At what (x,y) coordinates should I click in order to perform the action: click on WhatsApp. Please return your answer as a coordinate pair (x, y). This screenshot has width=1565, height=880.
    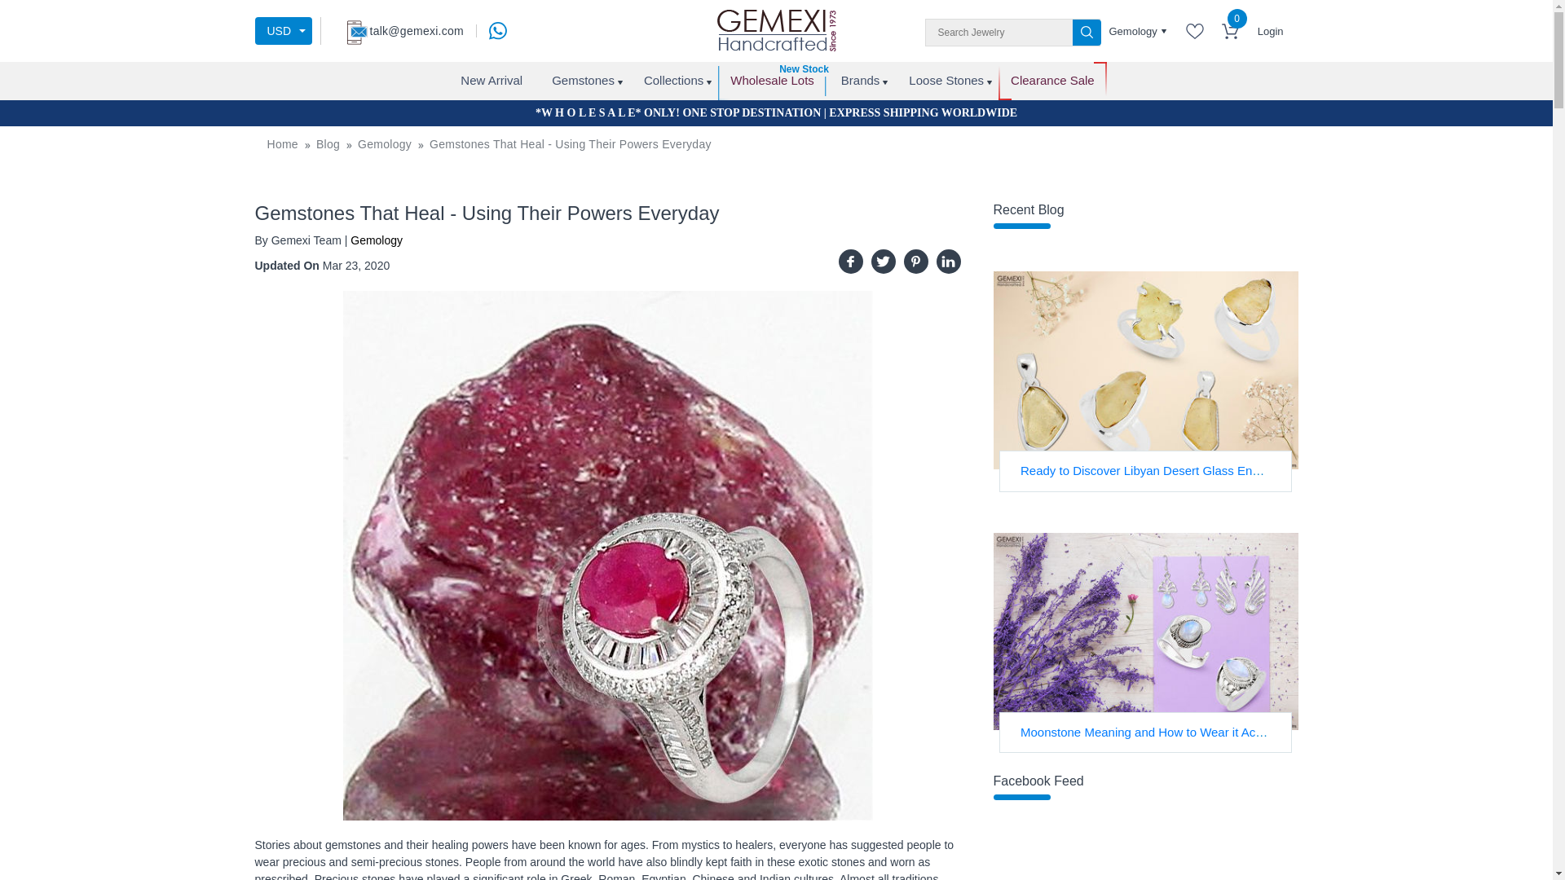
    Looking at the image, I should click on (497, 31).